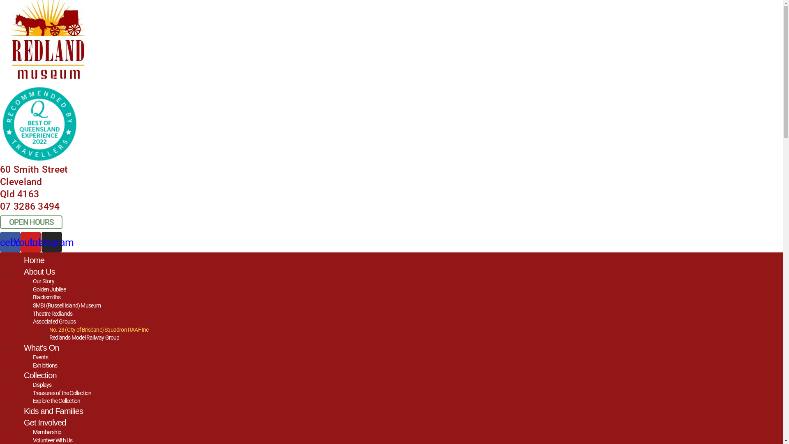 The width and height of the screenshot is (789, 444). I want to click on Blacksmiths, so click(47, 297).